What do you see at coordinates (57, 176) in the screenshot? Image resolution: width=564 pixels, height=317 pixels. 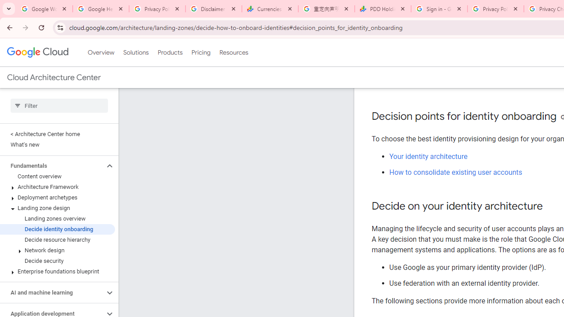 I see `Content overview` at bounding box center [57, 176].